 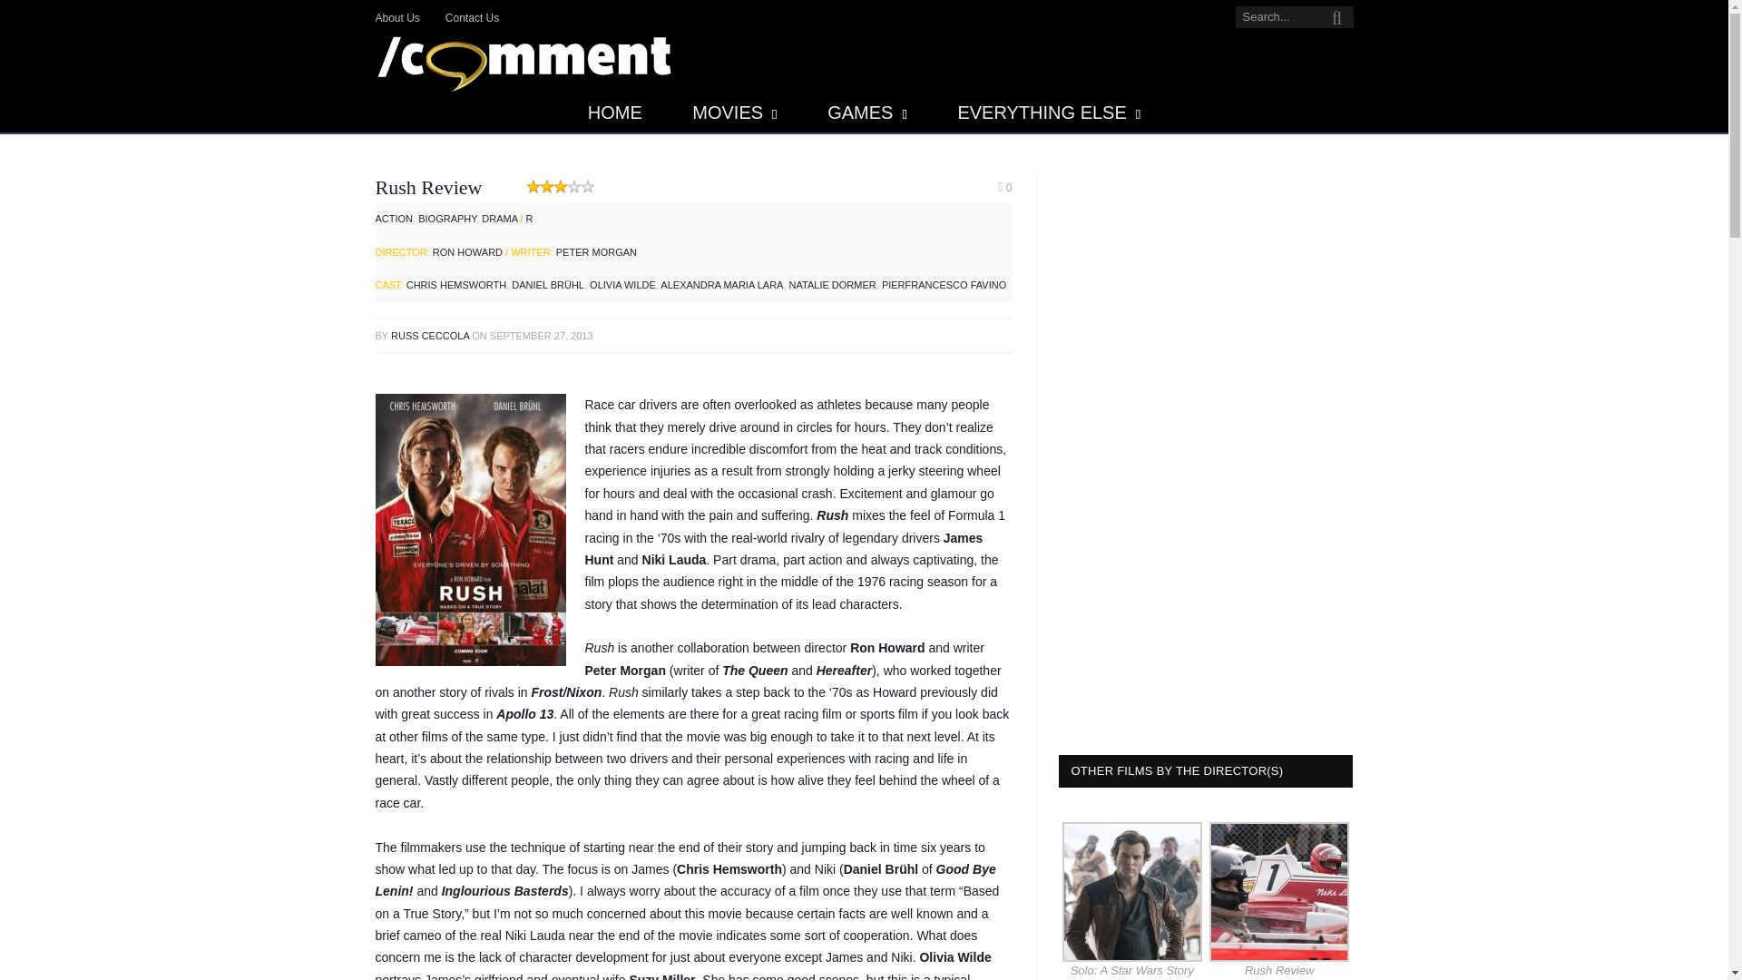 I want to click on PETER MORGAN, so click(x=596, y=252).